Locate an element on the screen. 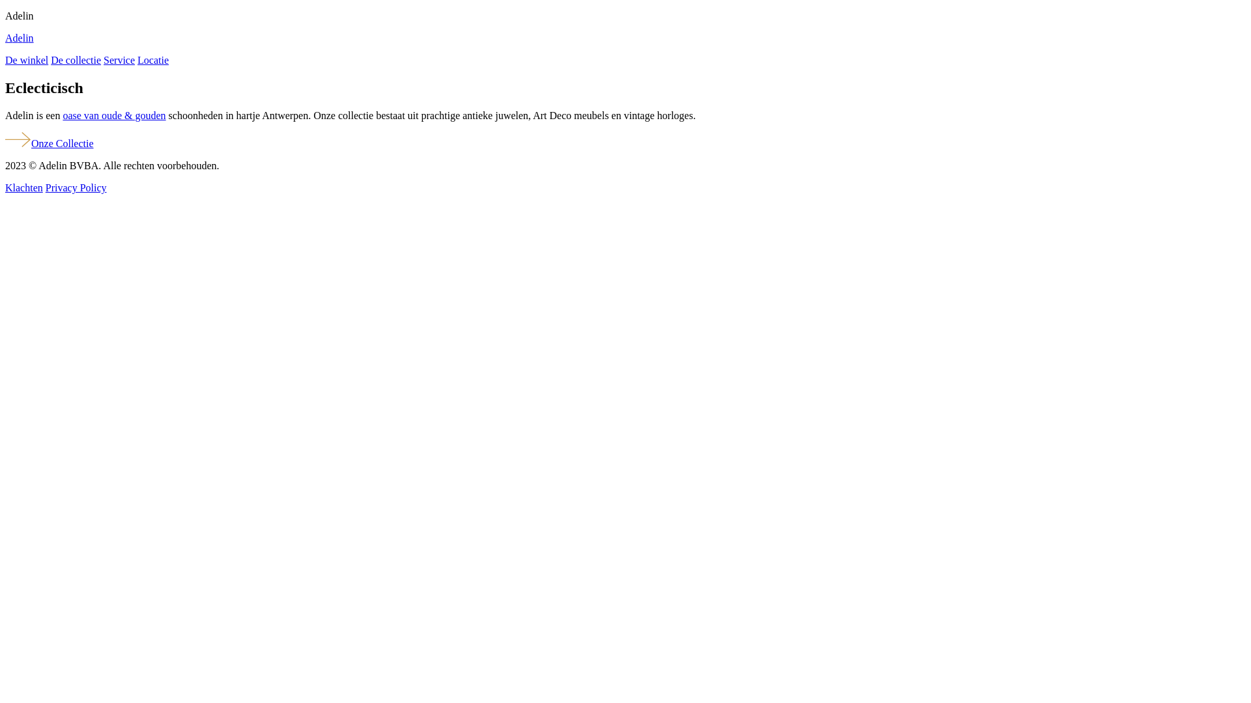 This screenshot has width=1251, height=703. Klachten is located at coordinates (24, 187).